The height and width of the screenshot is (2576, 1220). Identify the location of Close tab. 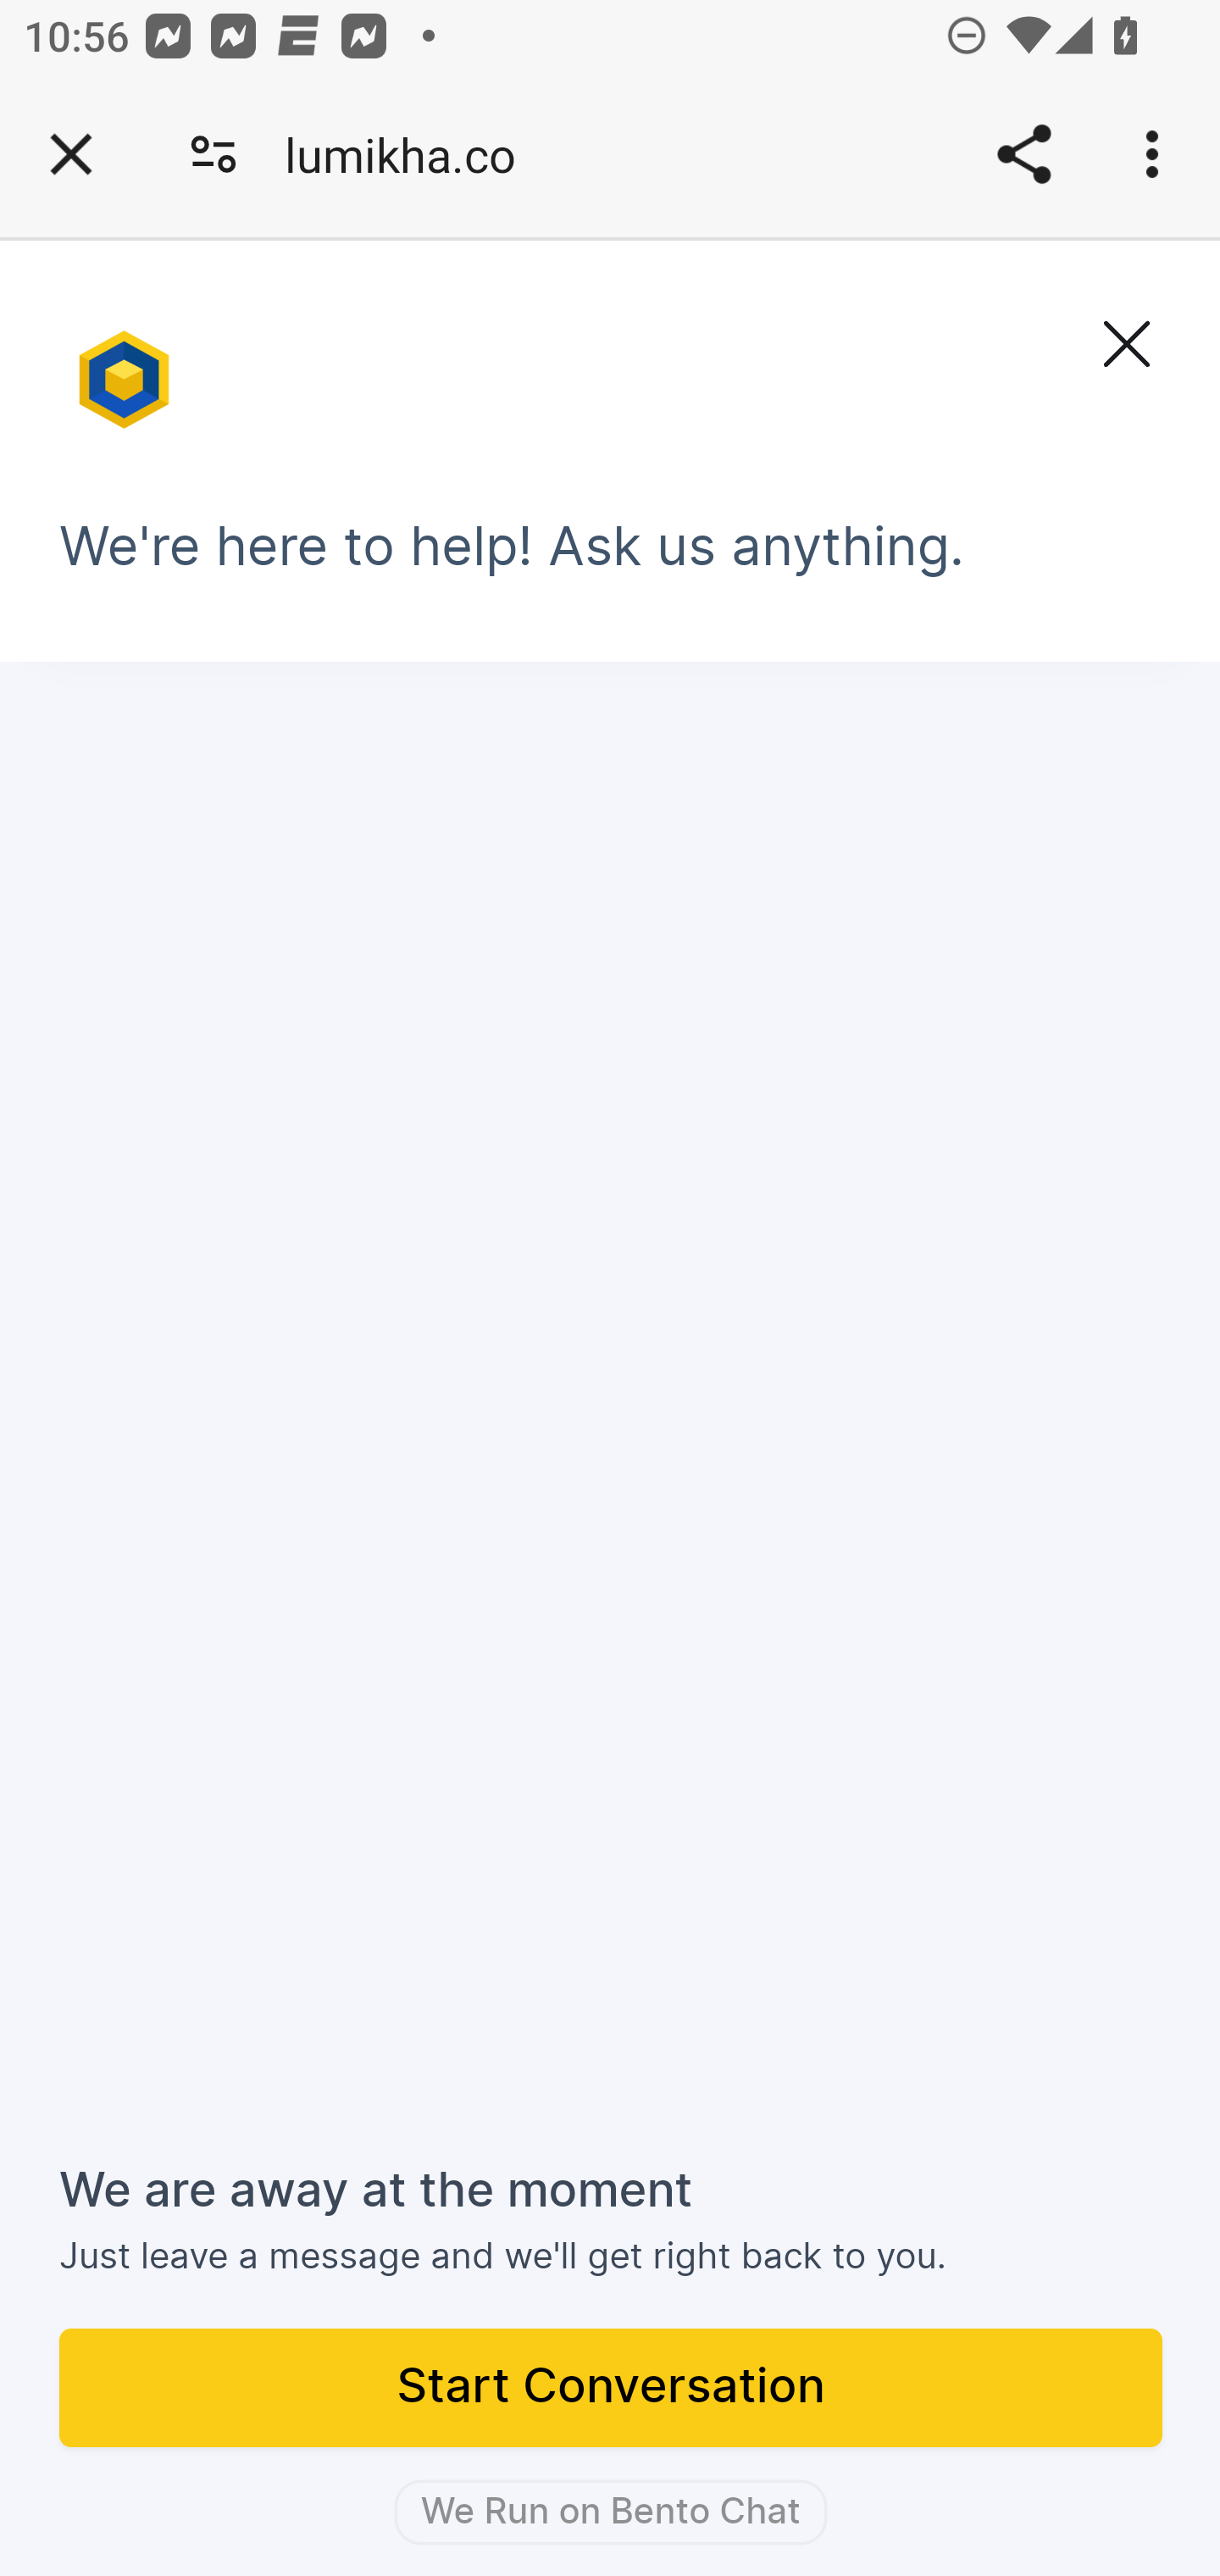
(71, 154).